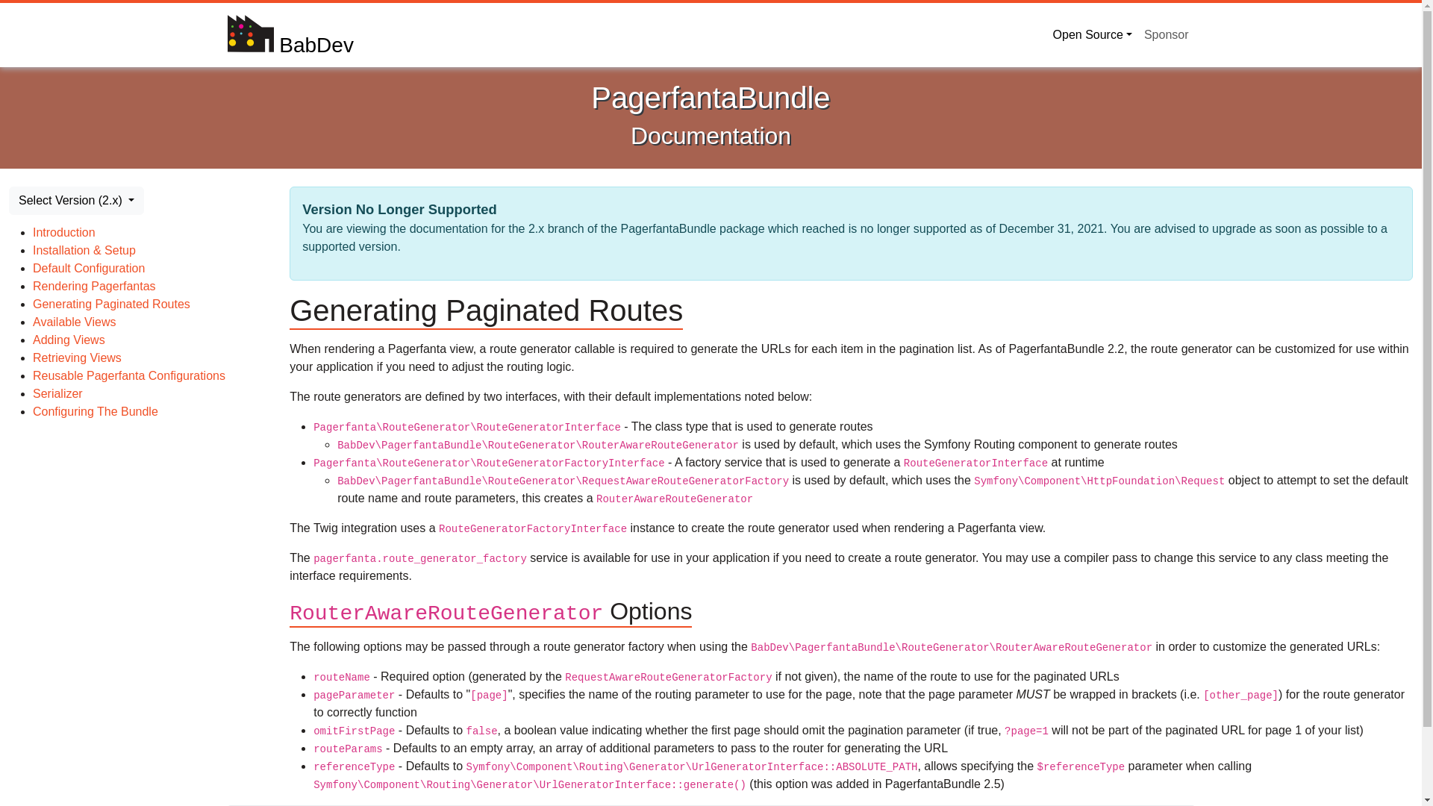  I want to click on Retrieving Views, so click(78, 357).